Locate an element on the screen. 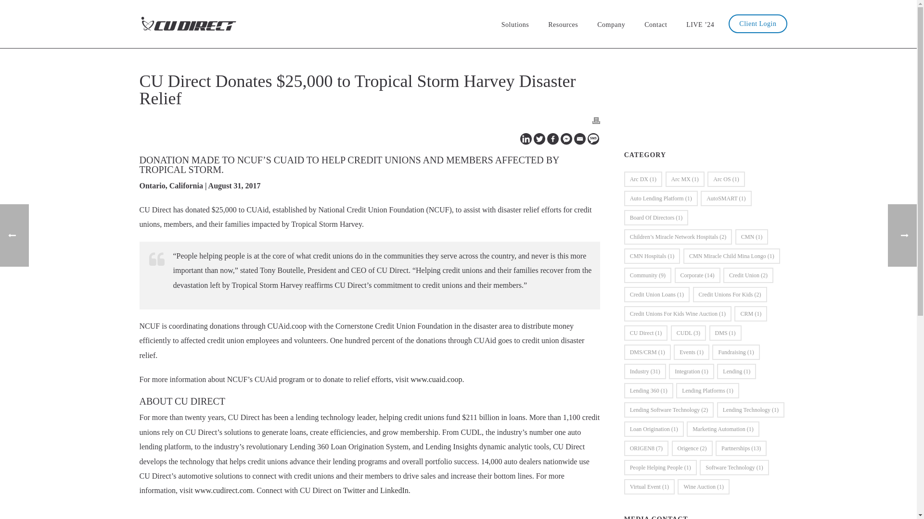 The height and width of the screenshot is (519, 924). SMS is located at coordinates (593, 138).